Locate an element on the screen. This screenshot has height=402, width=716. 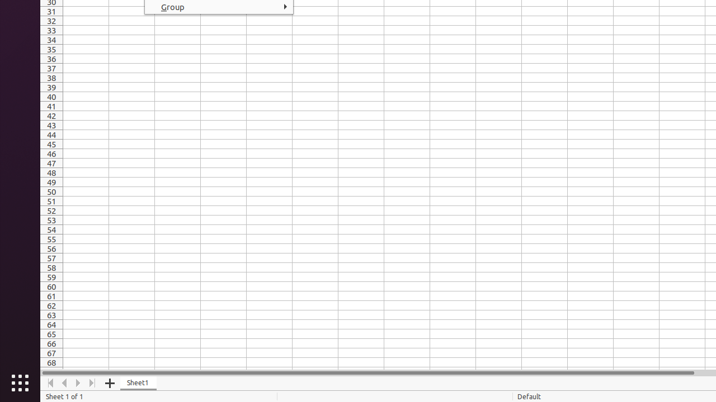
Move To Home is located at coordinates (50, 383).